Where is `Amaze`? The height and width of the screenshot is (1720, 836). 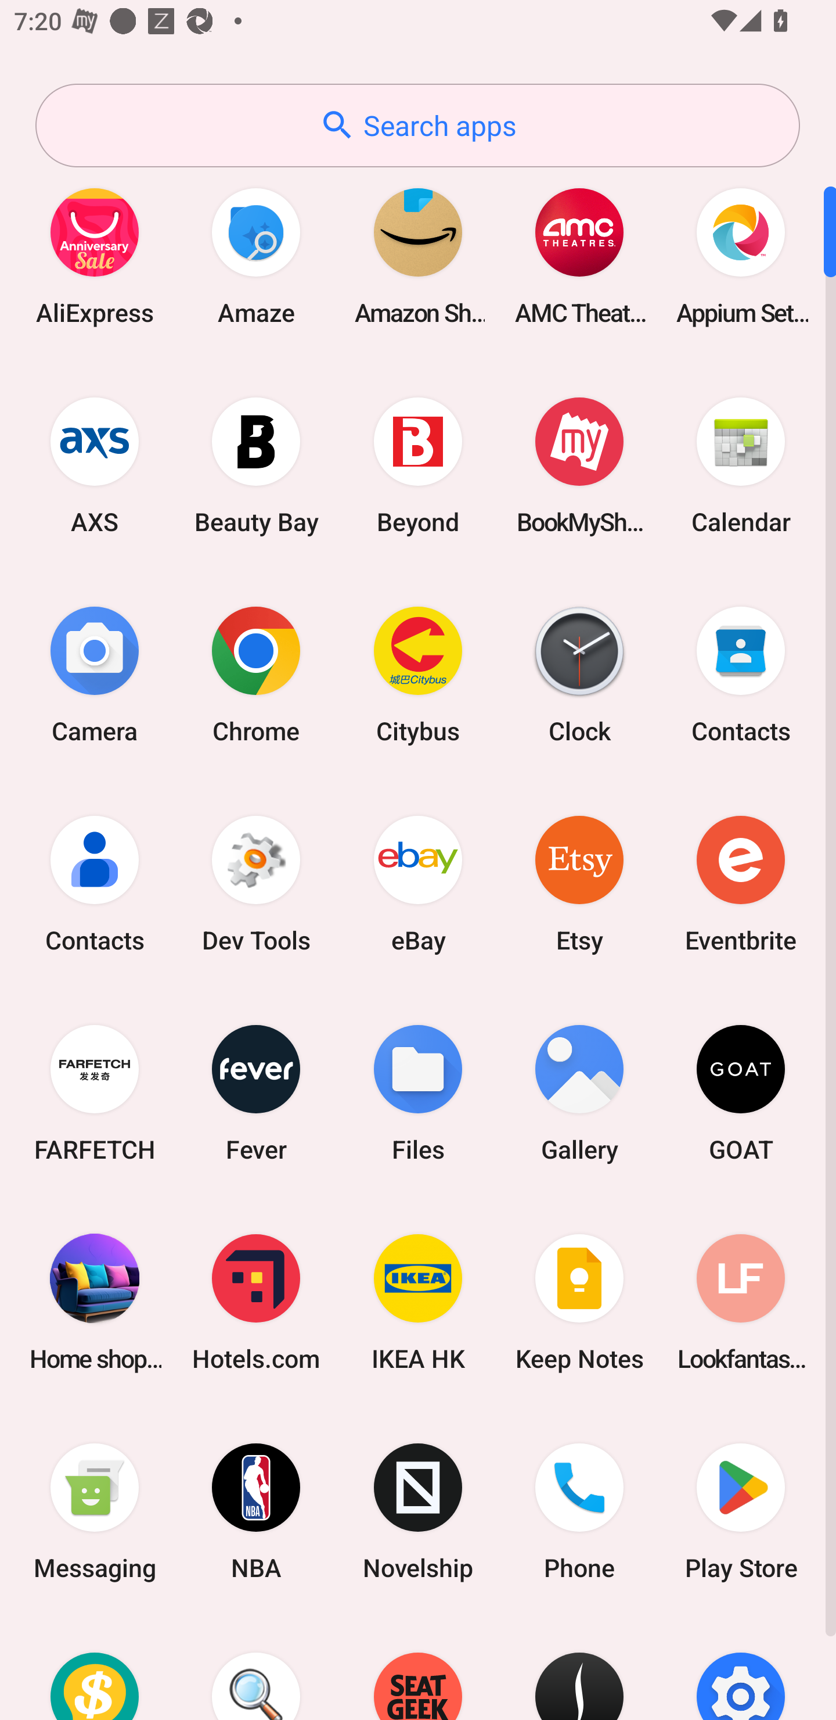
Amaze is located at coordinates (256, 256).